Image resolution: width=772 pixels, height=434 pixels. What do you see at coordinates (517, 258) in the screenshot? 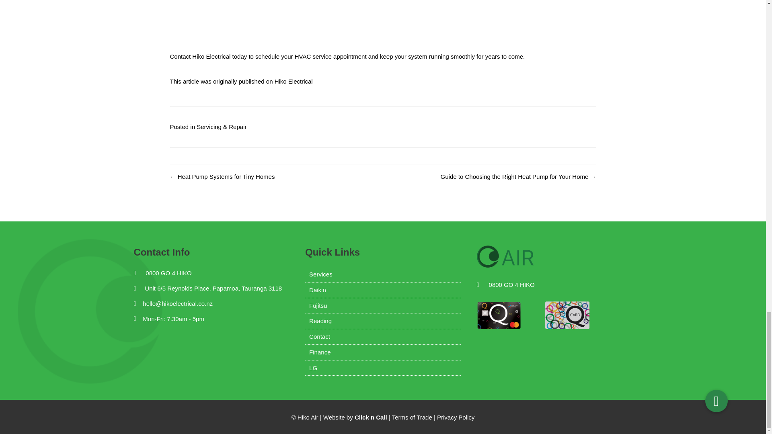
I see `AIR` at bounding box center [517, 258].